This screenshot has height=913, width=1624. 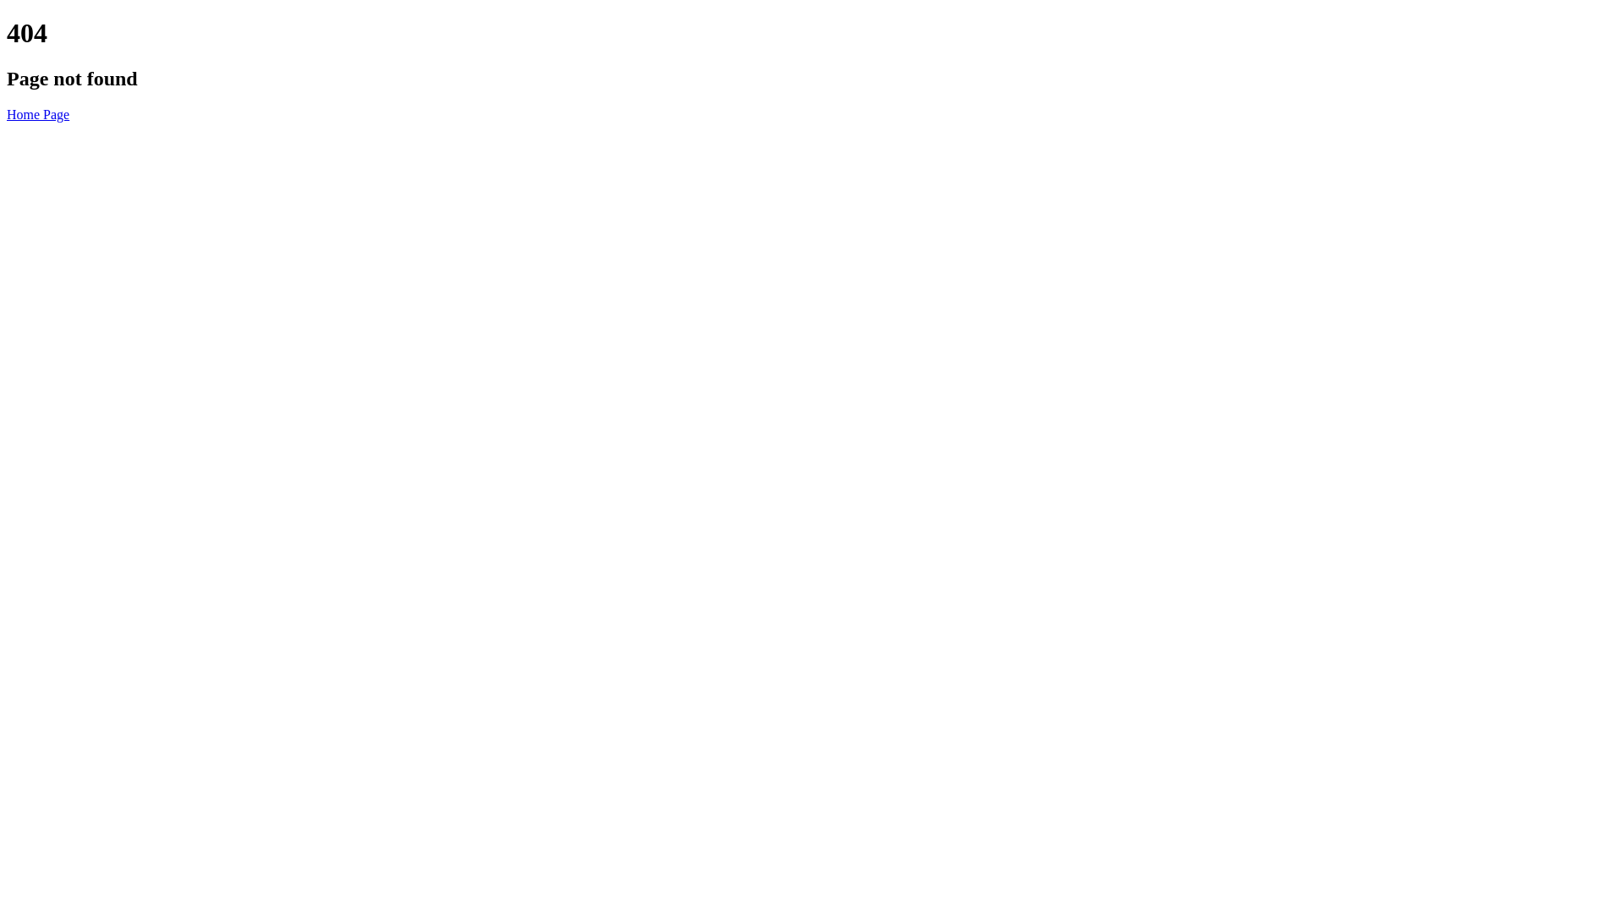 What do you see at coordinates (38, 115) in the screenshot?
I see `Home Page` at bounding box center [38, 115].